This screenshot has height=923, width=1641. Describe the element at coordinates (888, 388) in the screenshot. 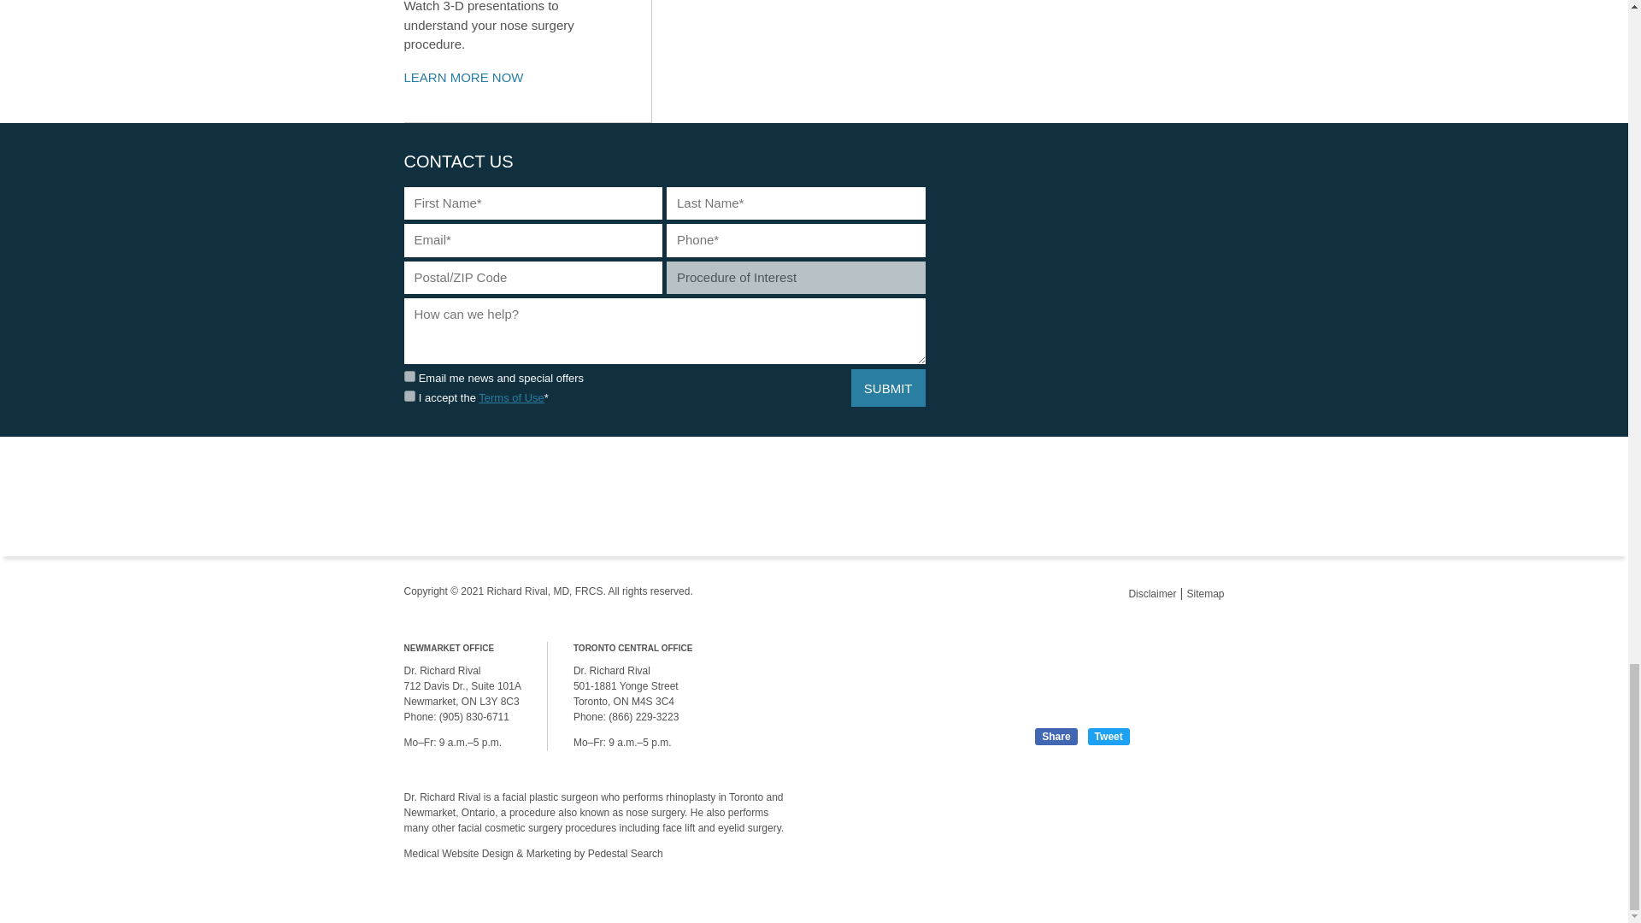

I see `Submit` at that location.